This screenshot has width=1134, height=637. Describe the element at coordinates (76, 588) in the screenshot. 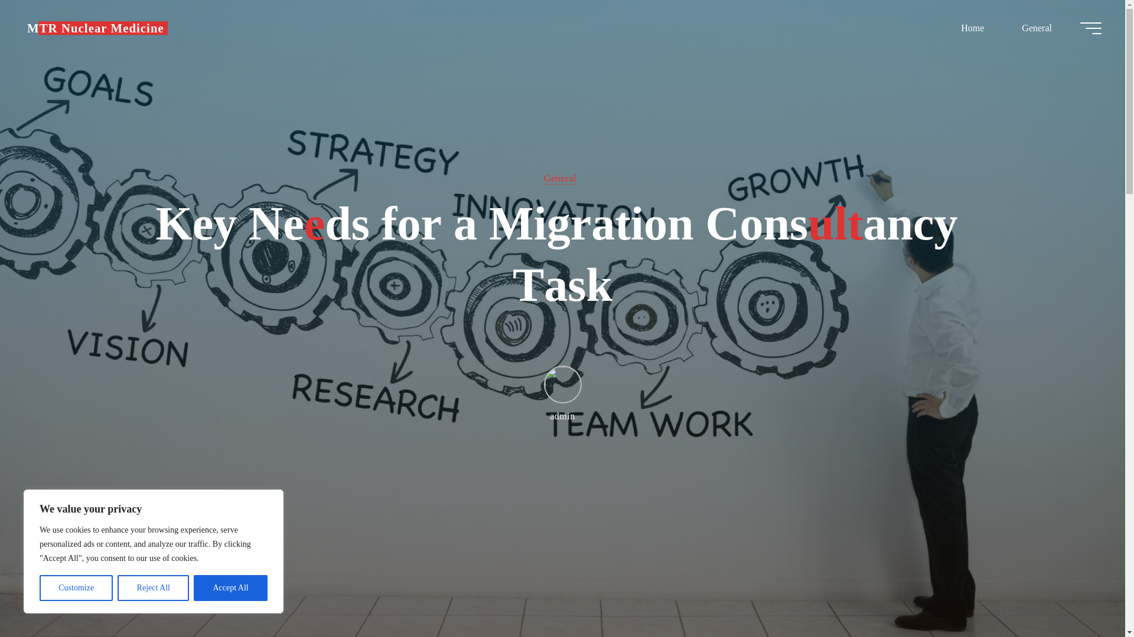

I see `Customize` at that location.